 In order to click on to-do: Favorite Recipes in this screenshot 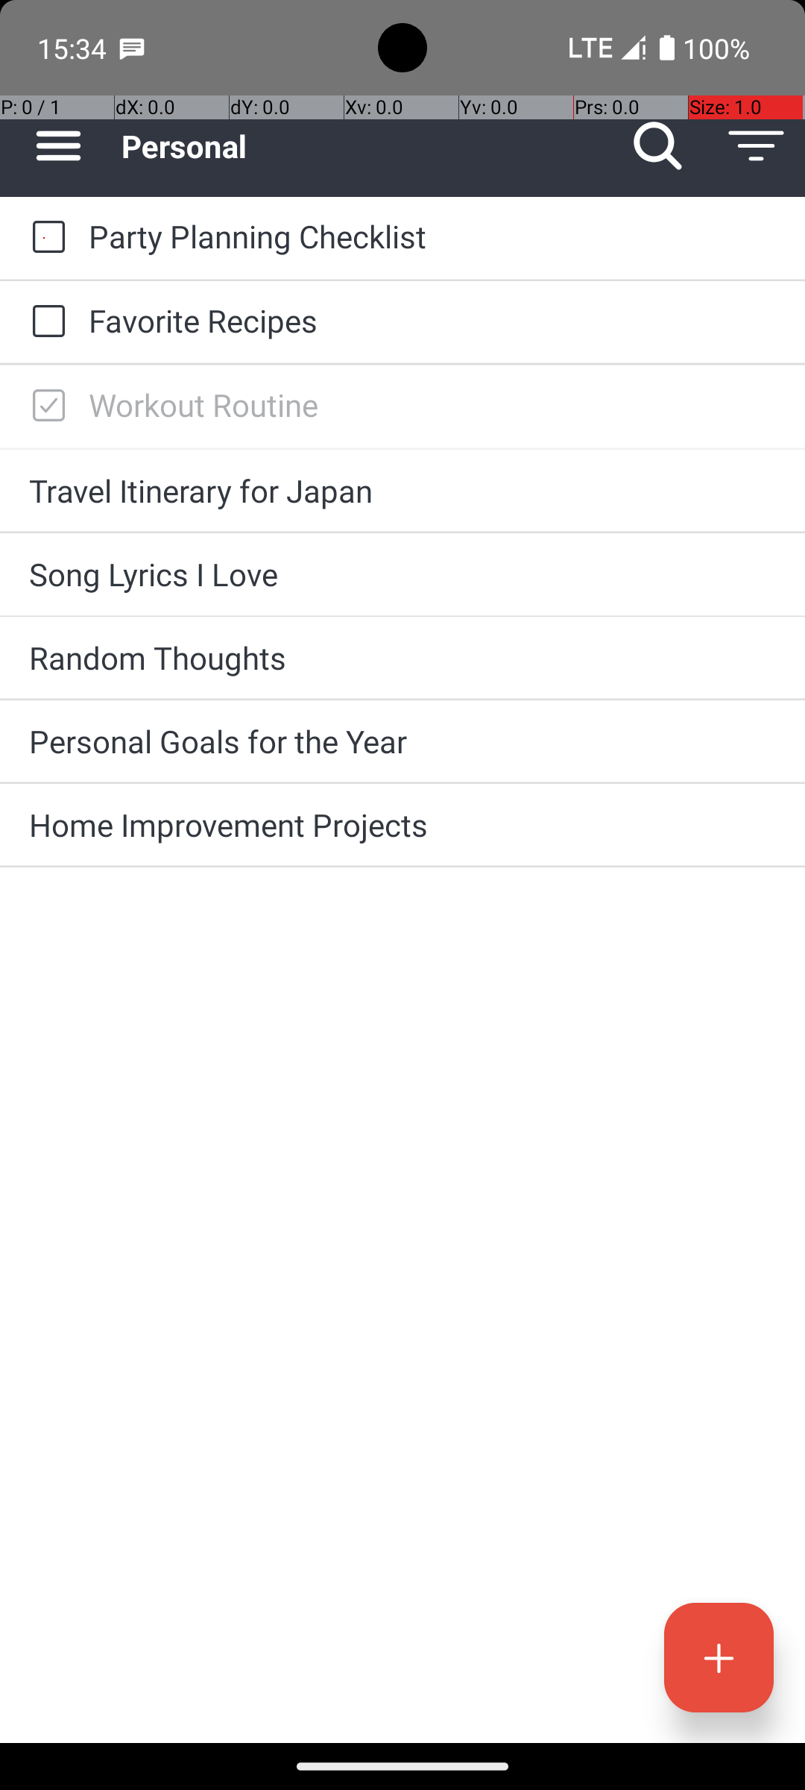, I will do `click(45, 322)`.